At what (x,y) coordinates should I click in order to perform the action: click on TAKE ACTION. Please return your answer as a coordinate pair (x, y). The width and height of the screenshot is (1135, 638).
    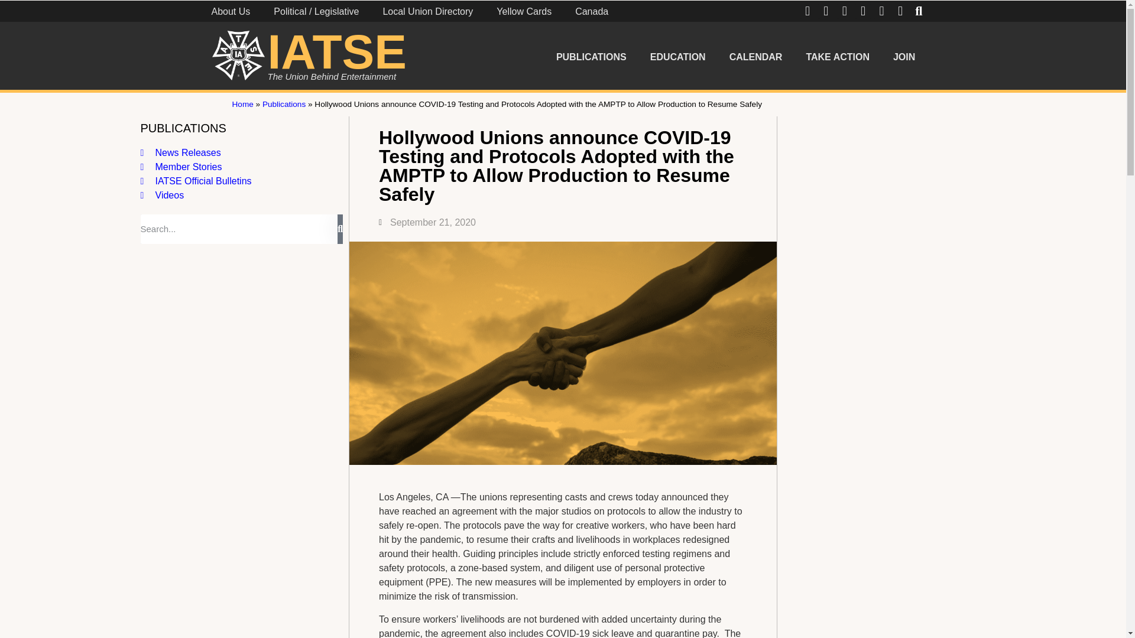
    Looking at the image, I should click on (837, 57).